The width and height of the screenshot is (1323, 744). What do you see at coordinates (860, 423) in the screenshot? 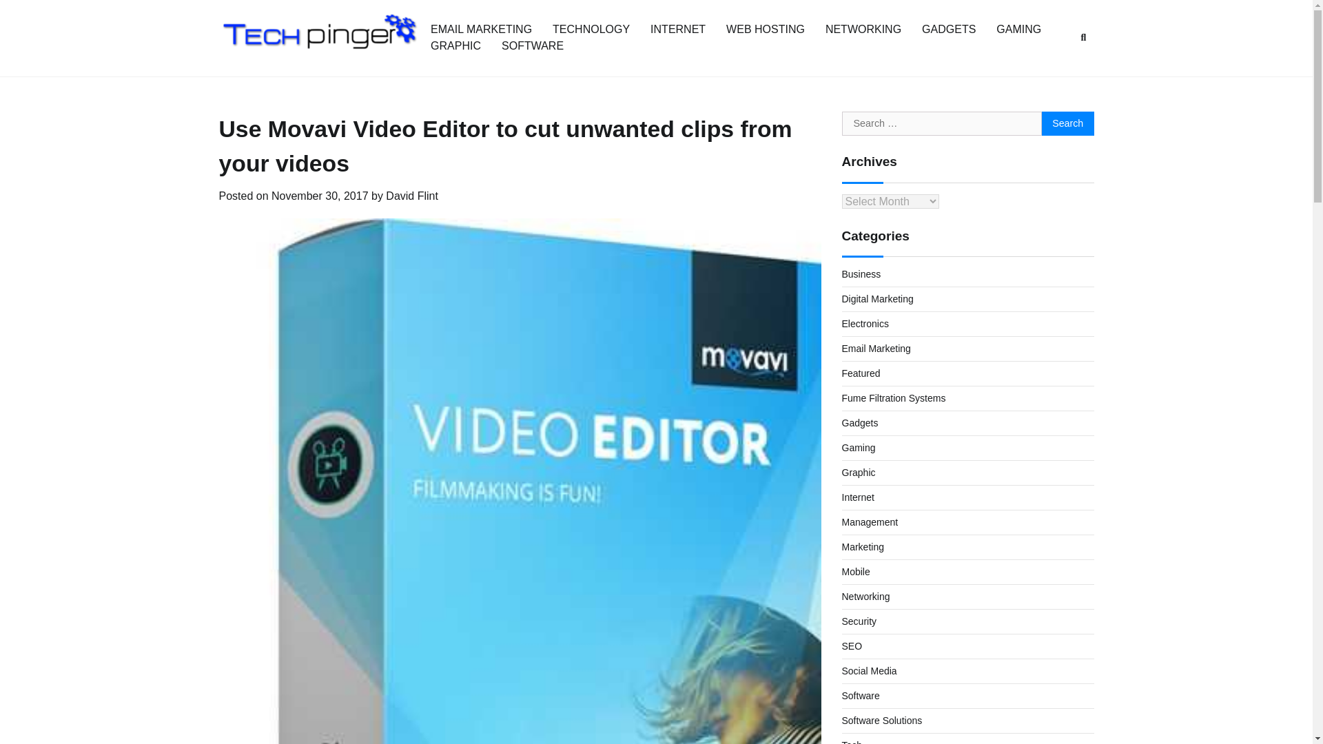
I see `Gadgets` at bounding box center [860, 423].